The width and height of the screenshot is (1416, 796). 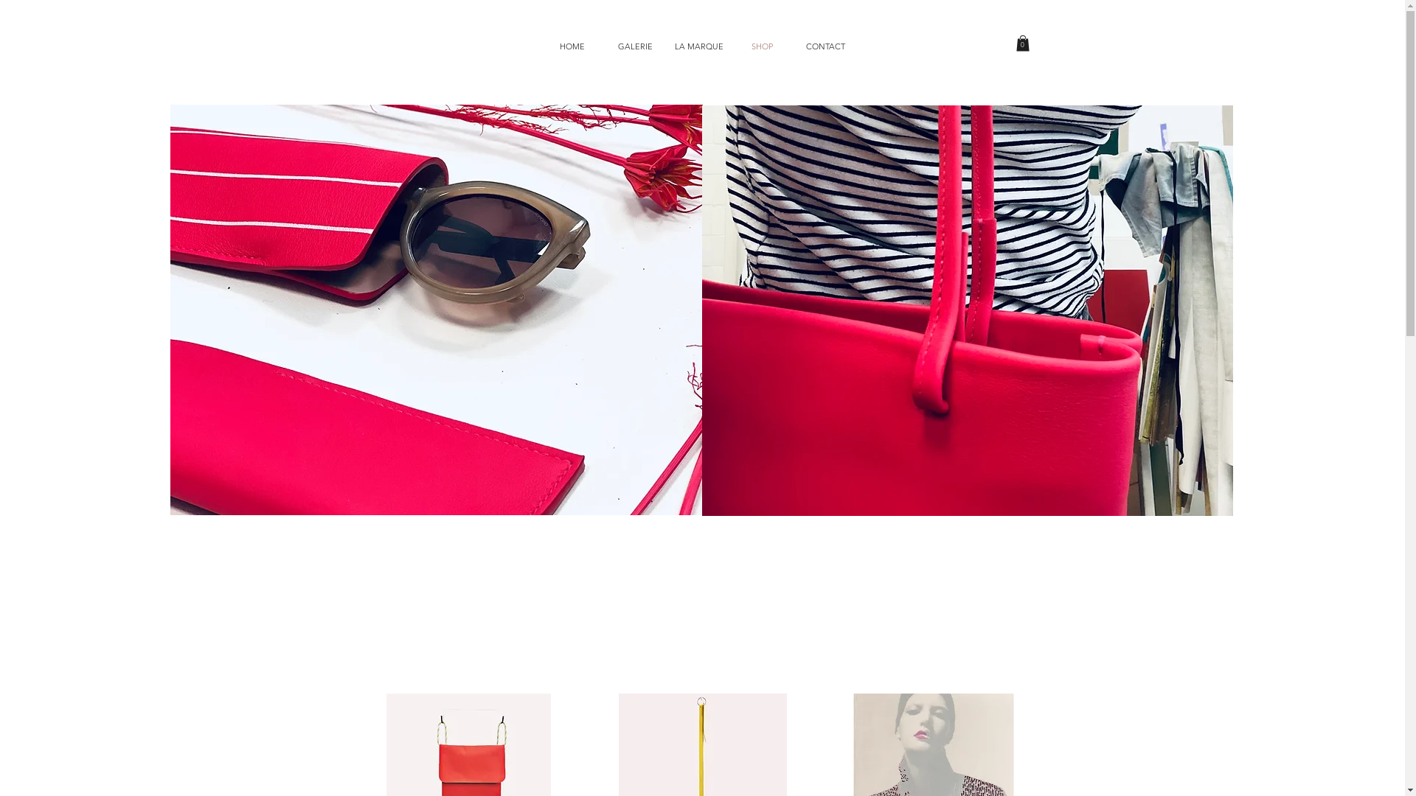 What do you see at coordinates (762, 46) in the screenshot?
I see `SHOP` at bounding box center [762, 46].